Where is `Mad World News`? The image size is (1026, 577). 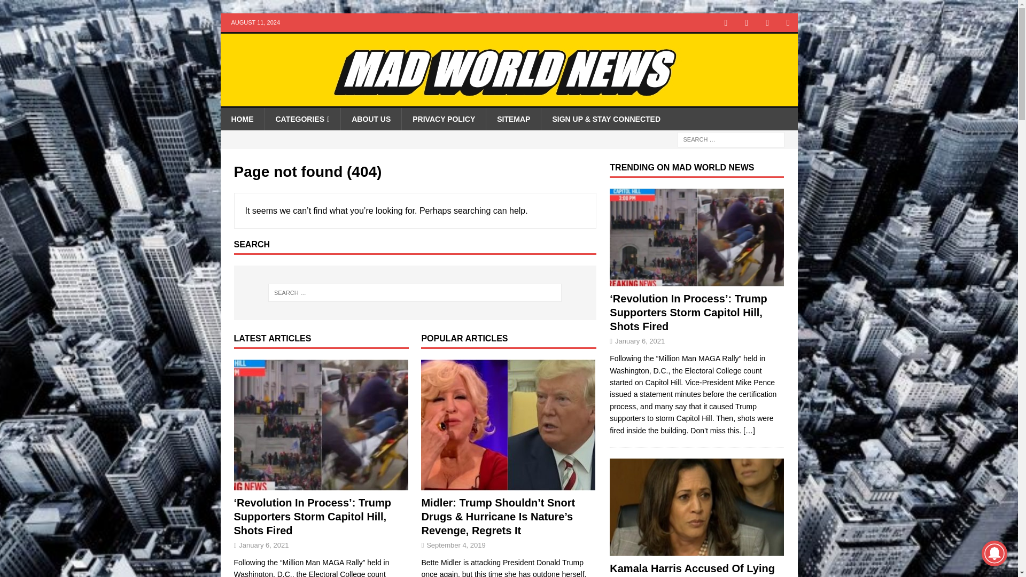
Mad World News is located at coordinates (509, 102).